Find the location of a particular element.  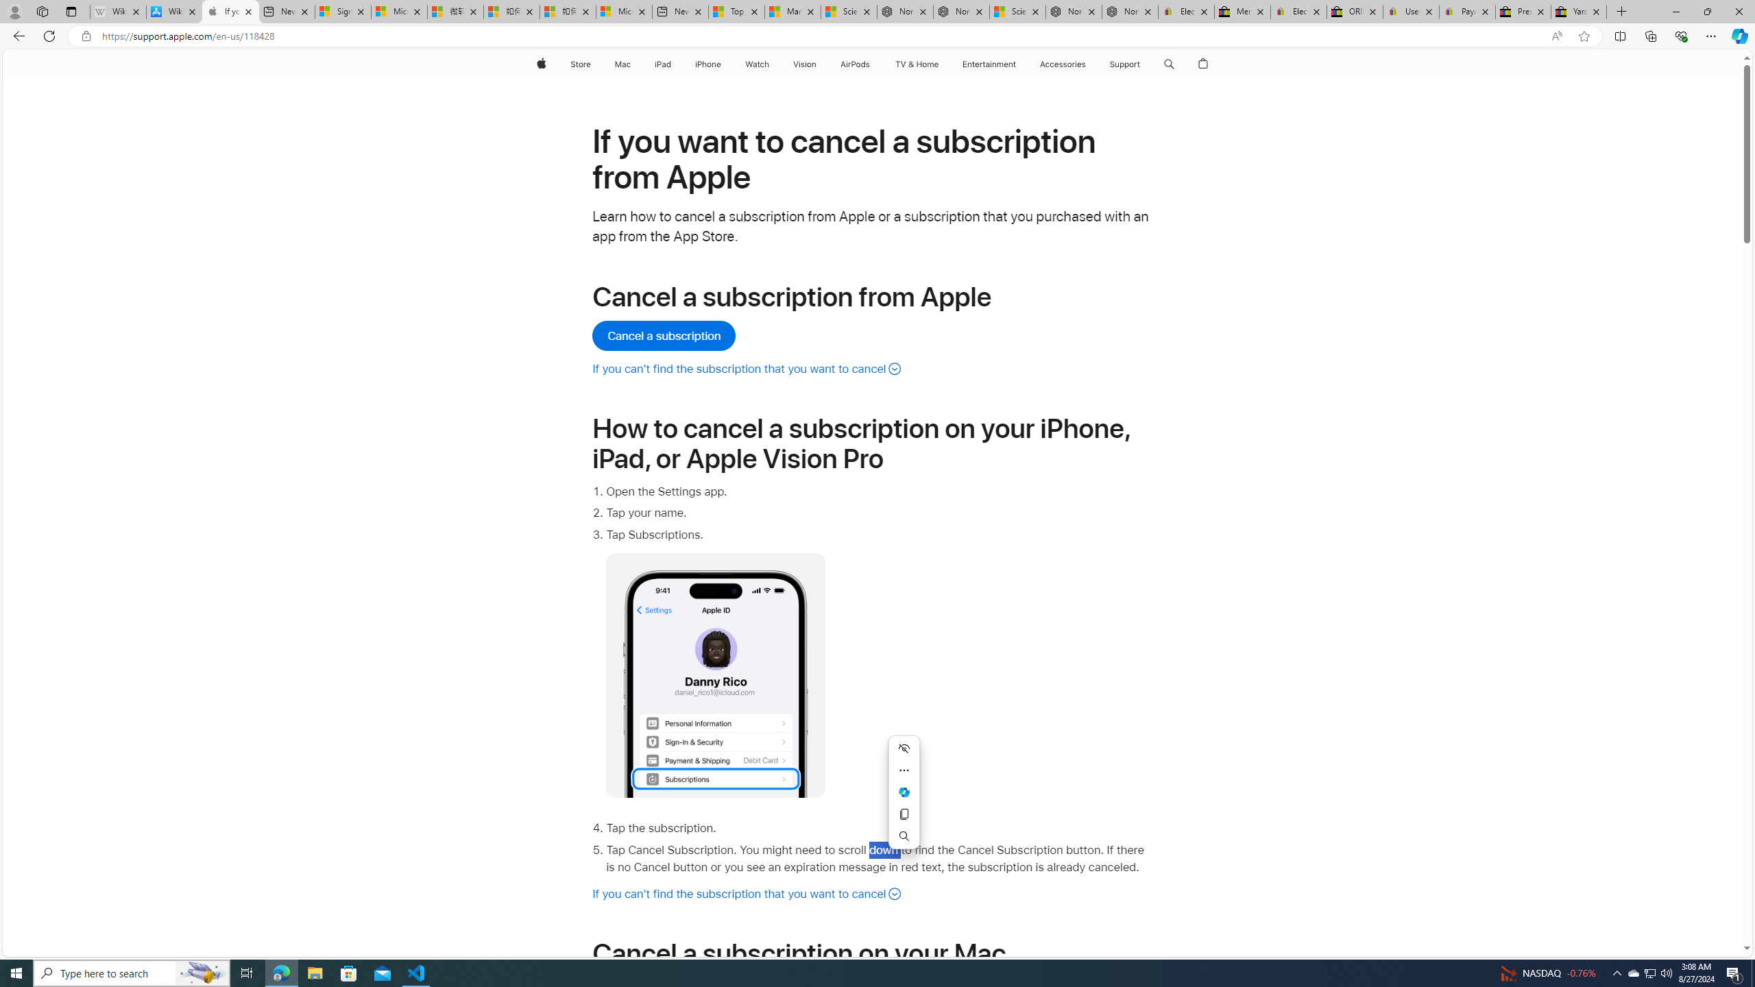

Vision is located at coordinates (805, 64).